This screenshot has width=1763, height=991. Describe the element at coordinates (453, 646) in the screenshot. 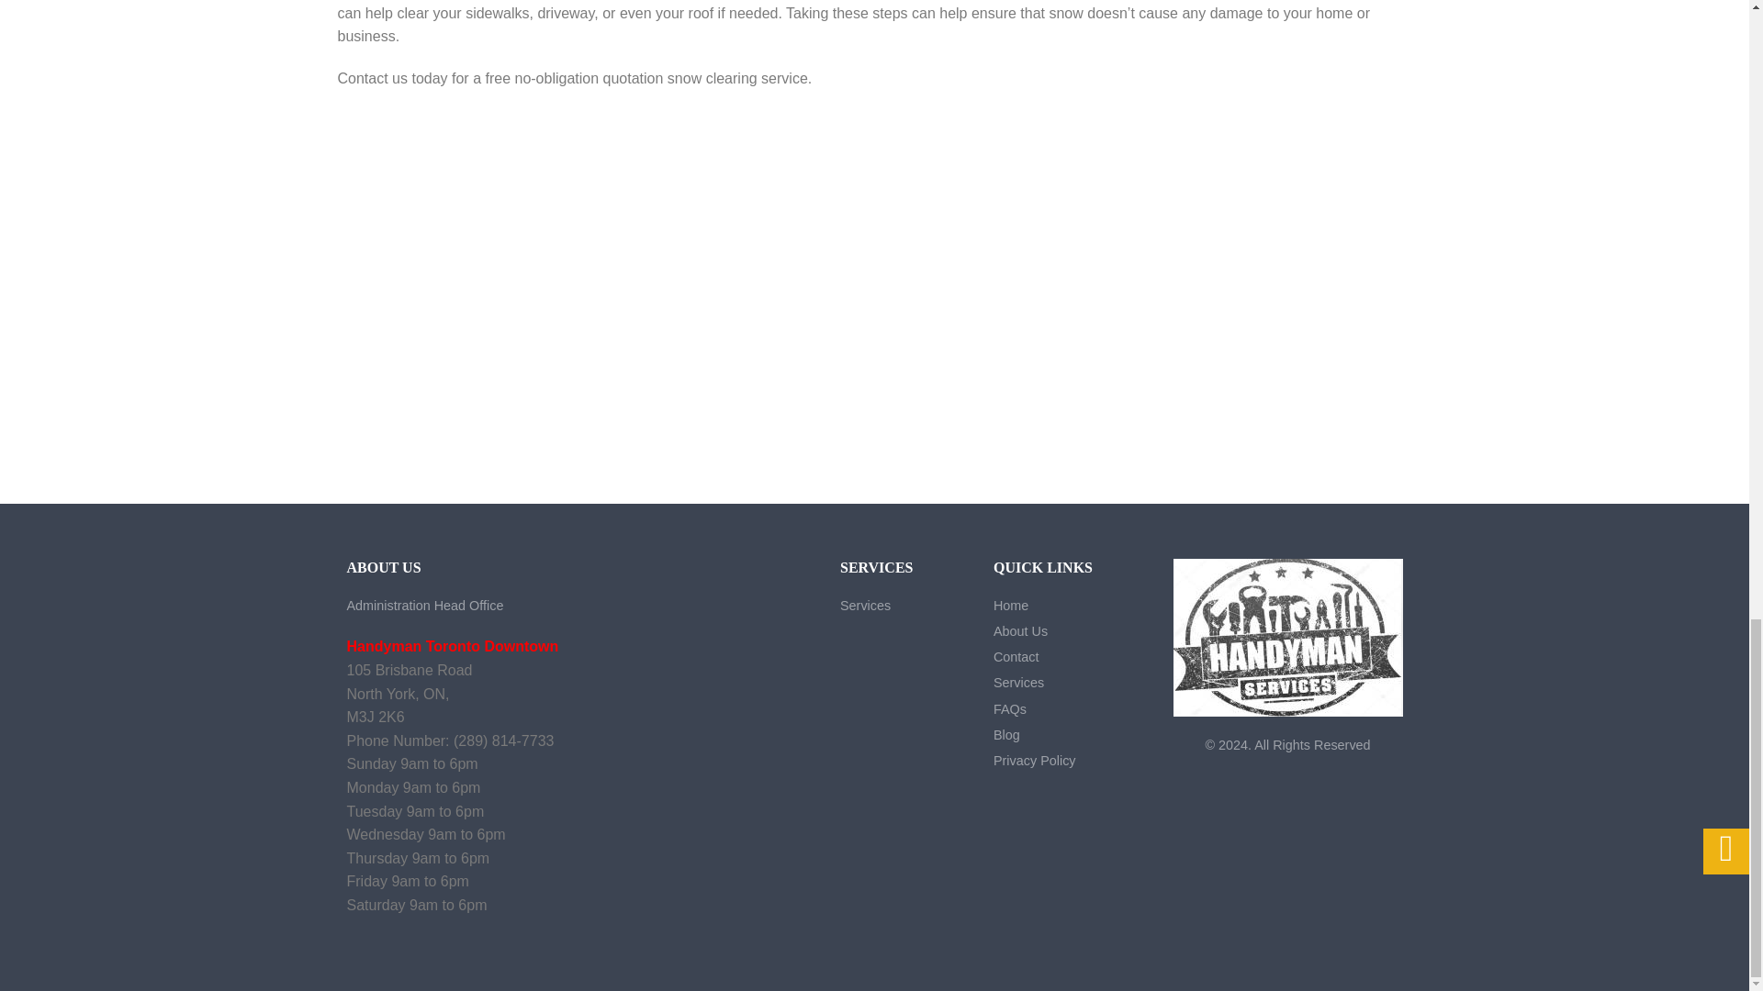

I see `Handyman Toronto Downtown` at that location.